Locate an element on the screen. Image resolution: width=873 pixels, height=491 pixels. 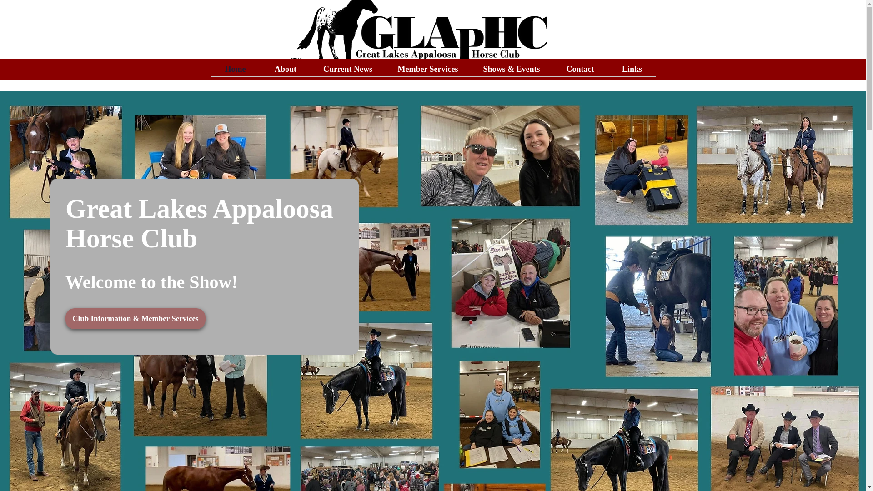
About is located at coordinates (286, 69).